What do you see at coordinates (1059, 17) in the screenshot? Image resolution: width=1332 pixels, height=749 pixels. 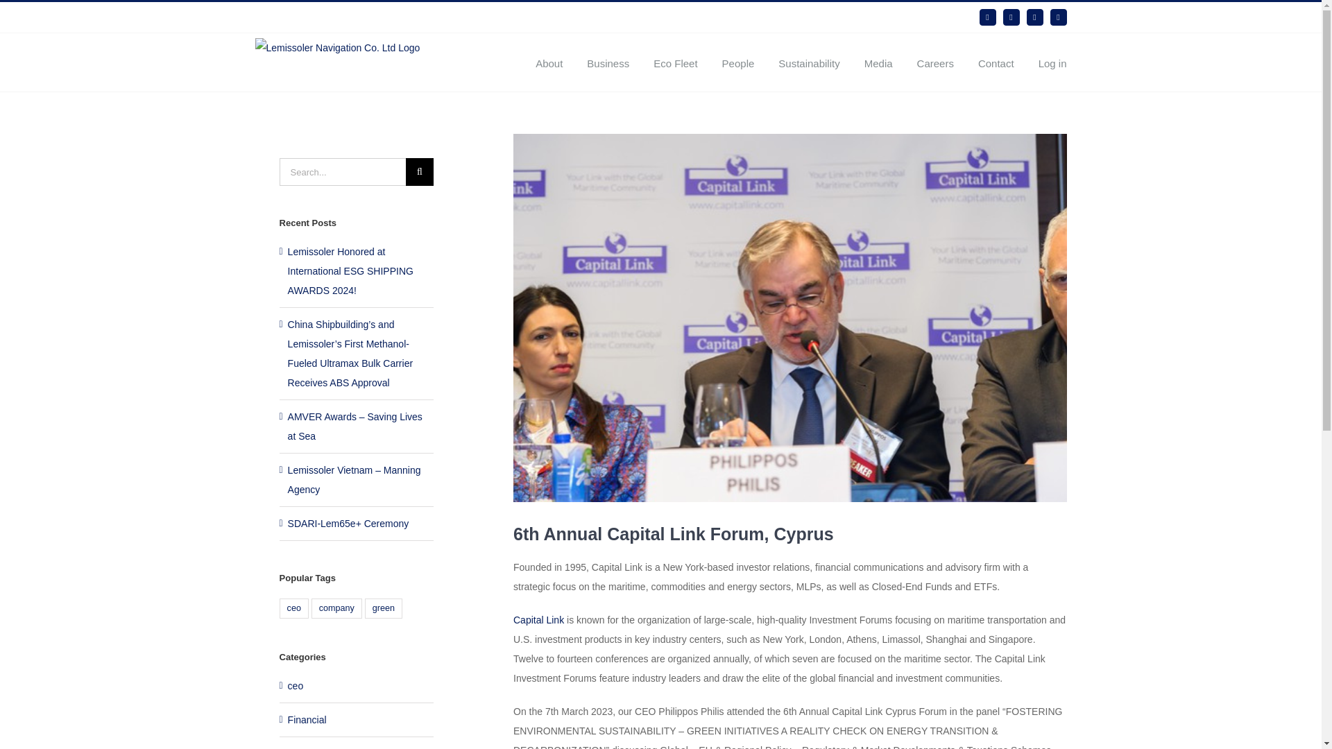 I see `Instagram` at bounding box center [1059, 17].